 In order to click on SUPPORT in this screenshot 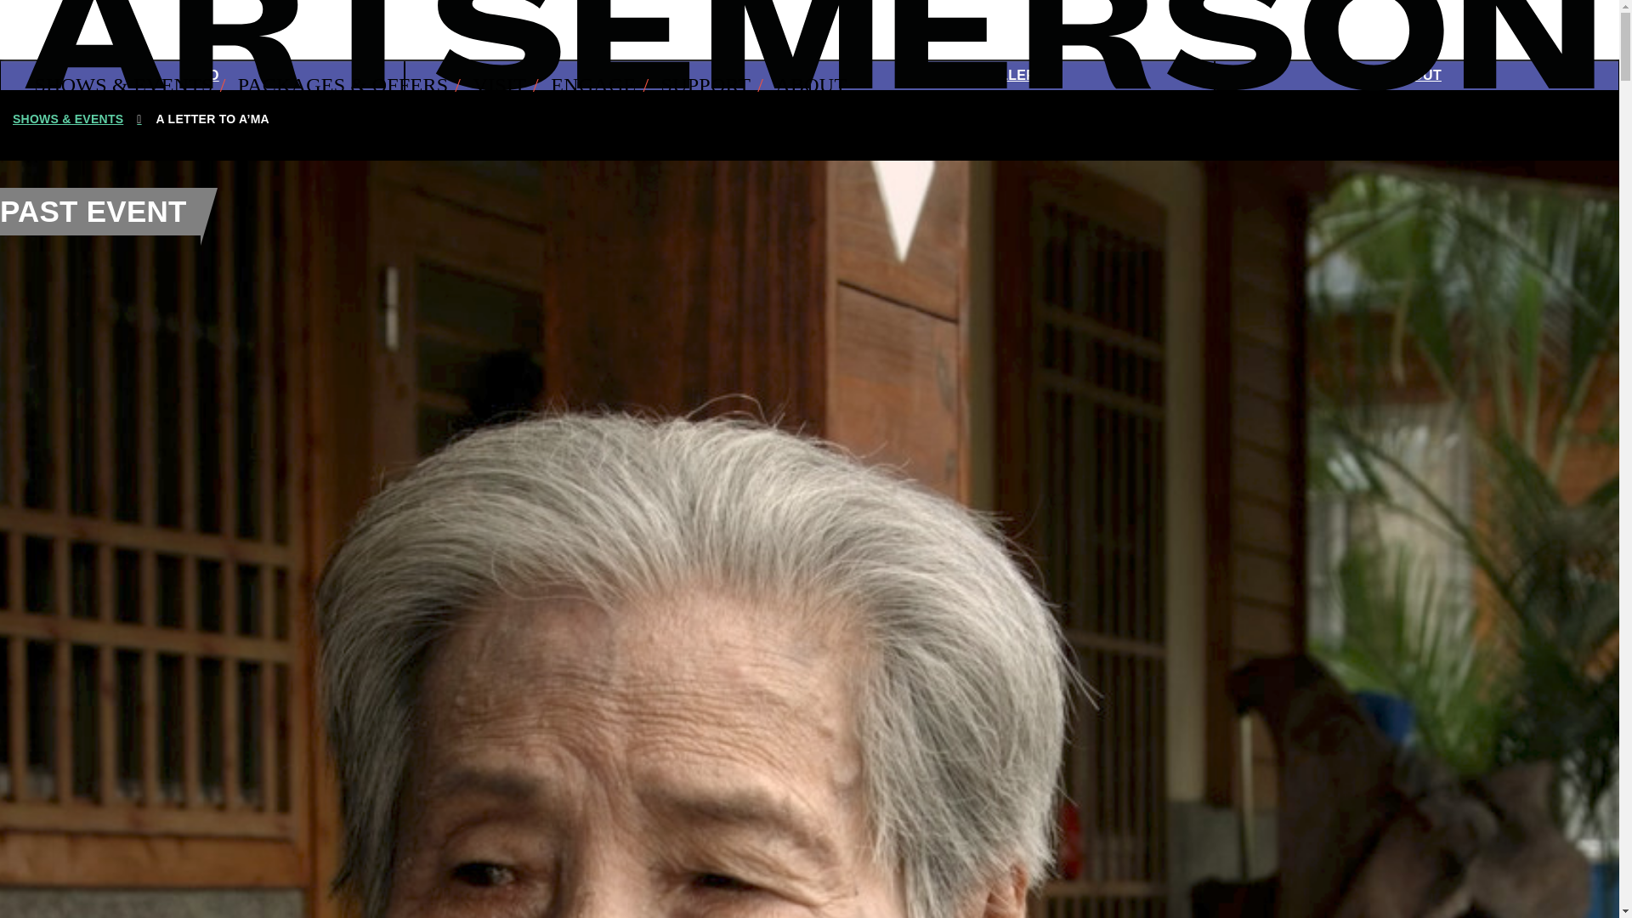, I will do `click(716, 85)`.